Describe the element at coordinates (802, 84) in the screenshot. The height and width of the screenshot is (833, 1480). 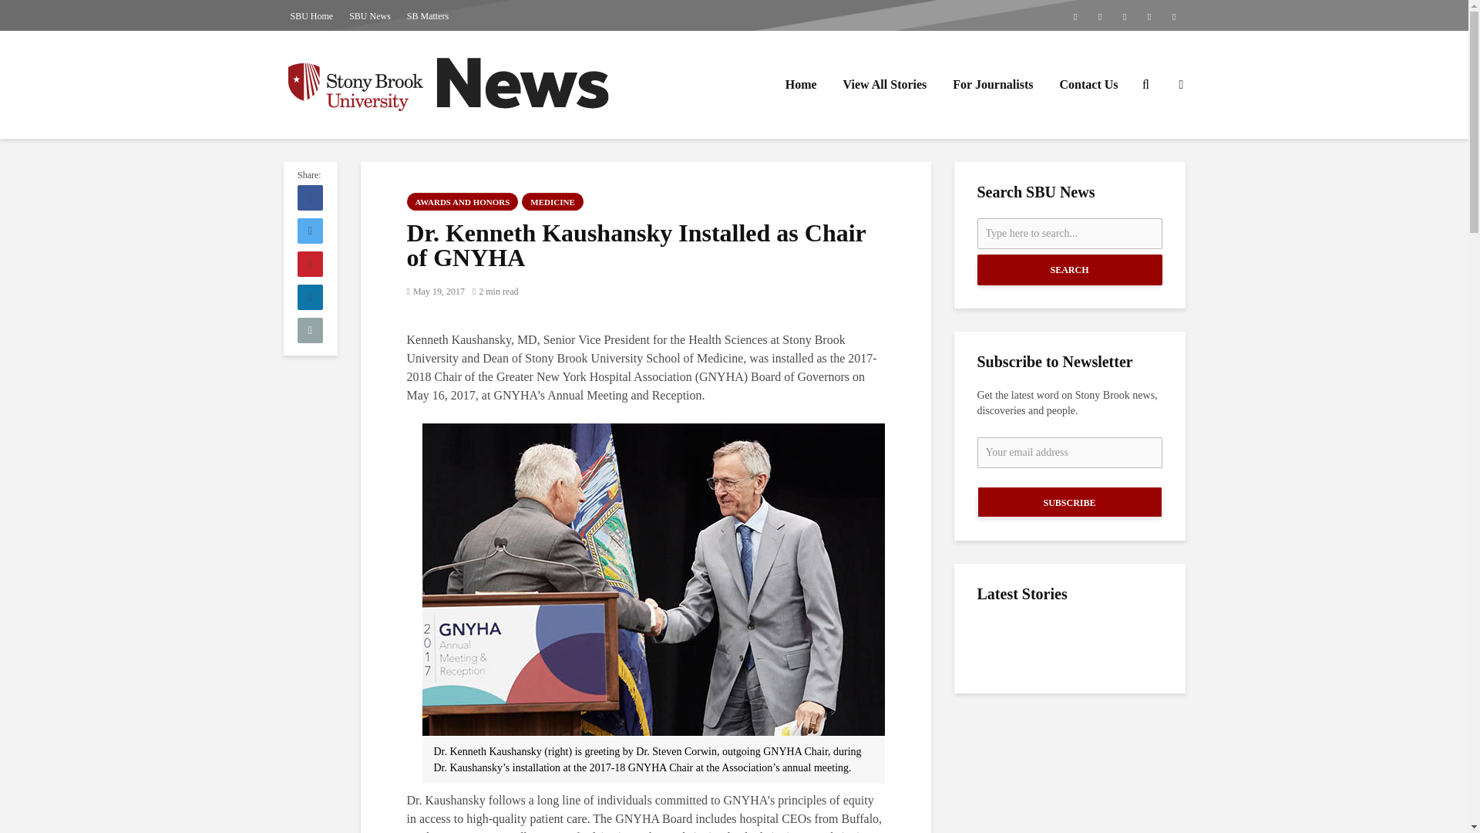
I see `Home` at that location.